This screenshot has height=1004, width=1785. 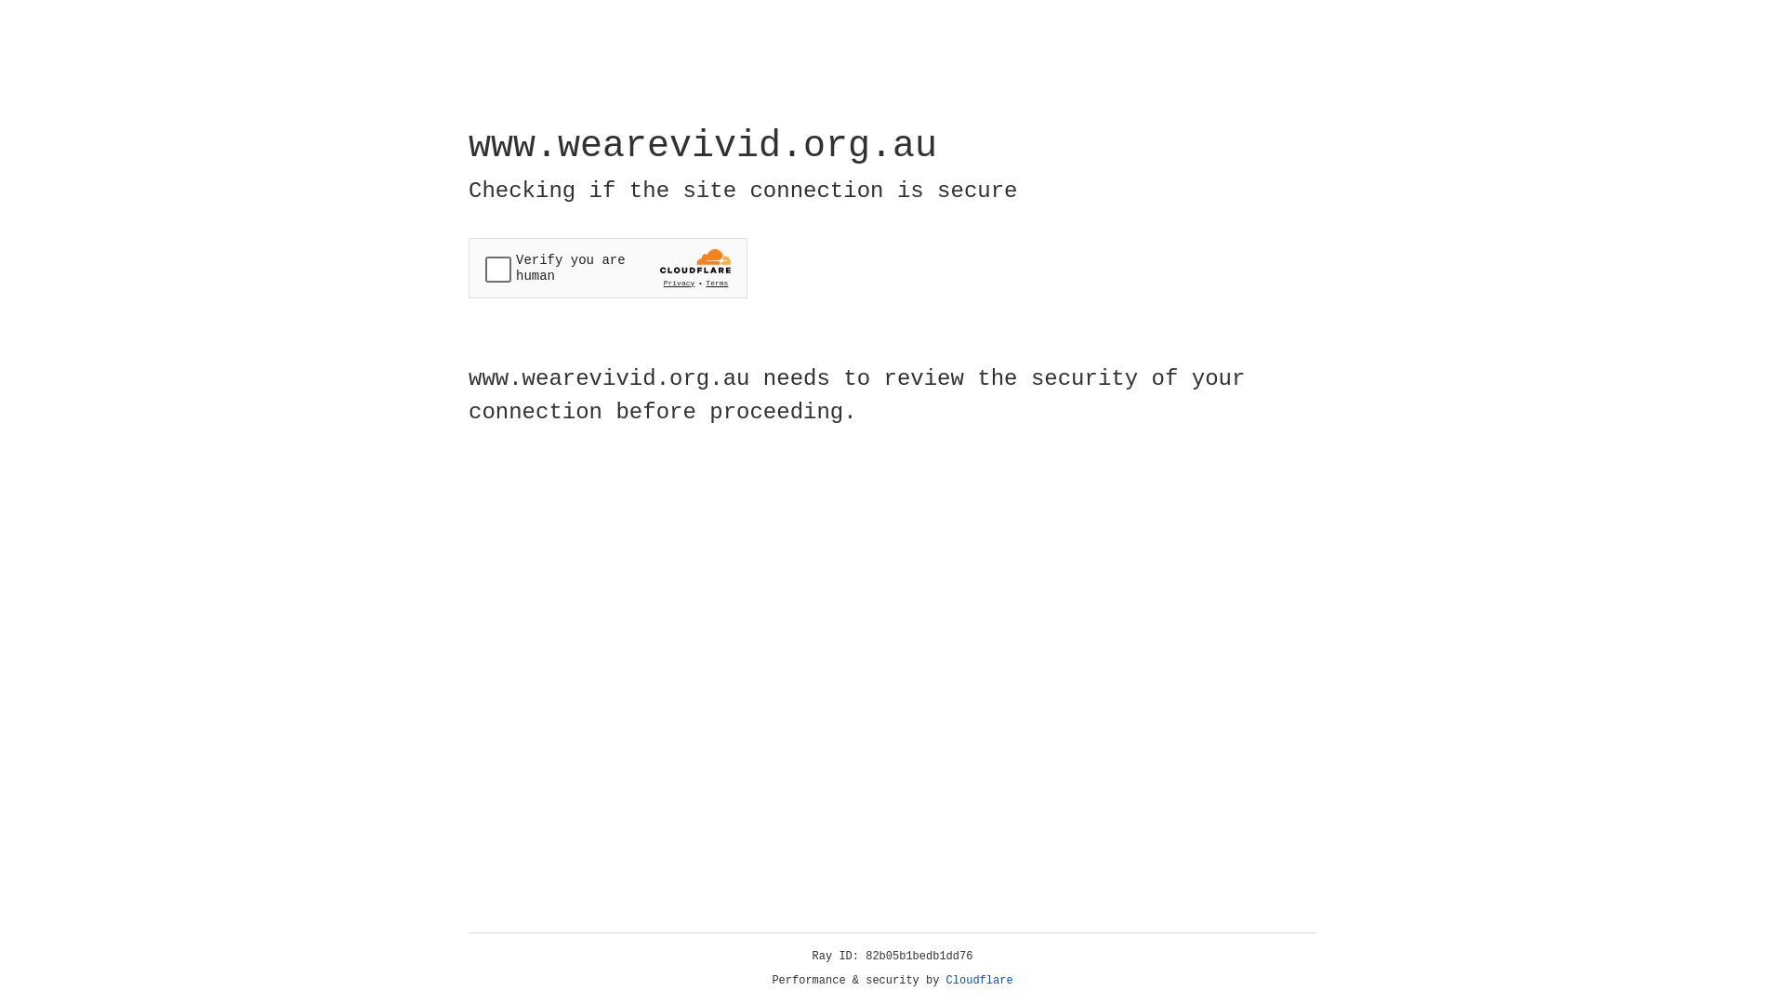 I want to click on Widget containing a Cloudflare security challenge, so click(x=608, y=268).